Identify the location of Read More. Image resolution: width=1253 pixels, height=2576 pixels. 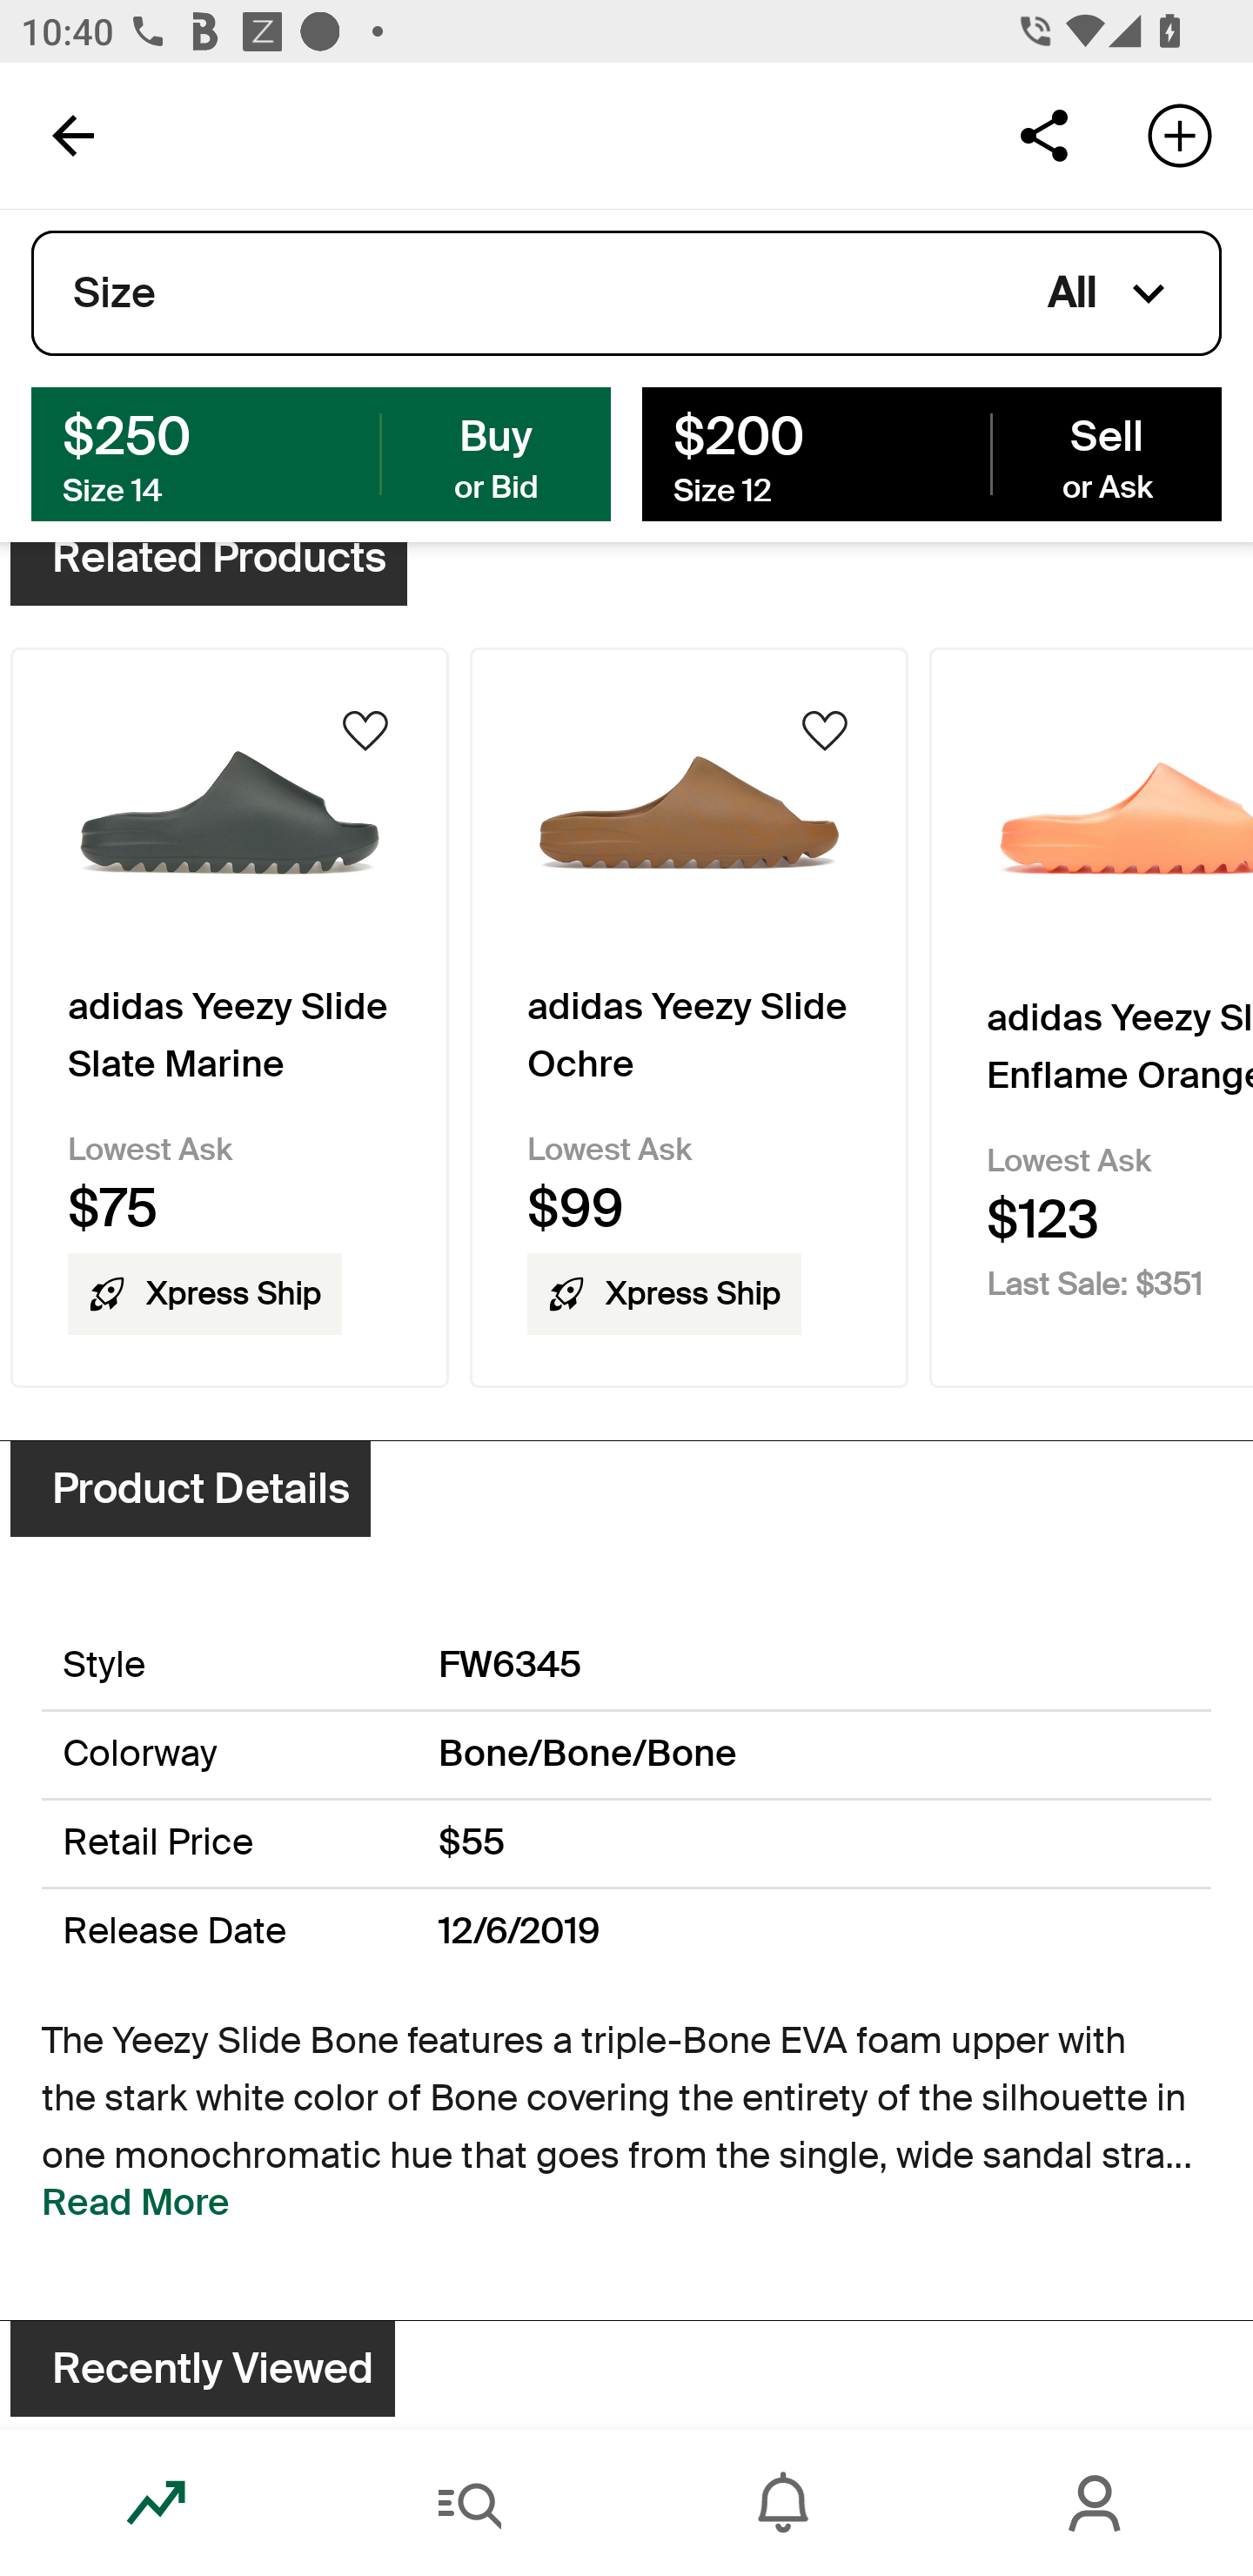
(136, 2202).